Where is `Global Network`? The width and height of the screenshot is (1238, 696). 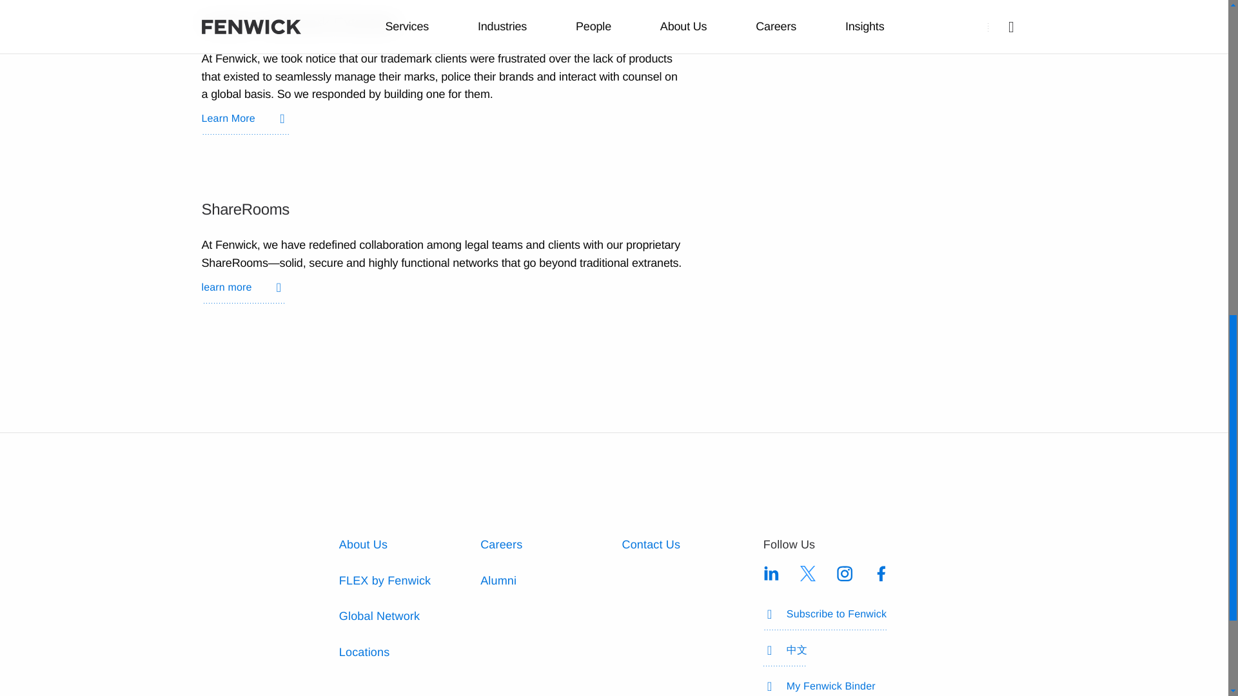 Global Network is located at coordinates (379, 616).